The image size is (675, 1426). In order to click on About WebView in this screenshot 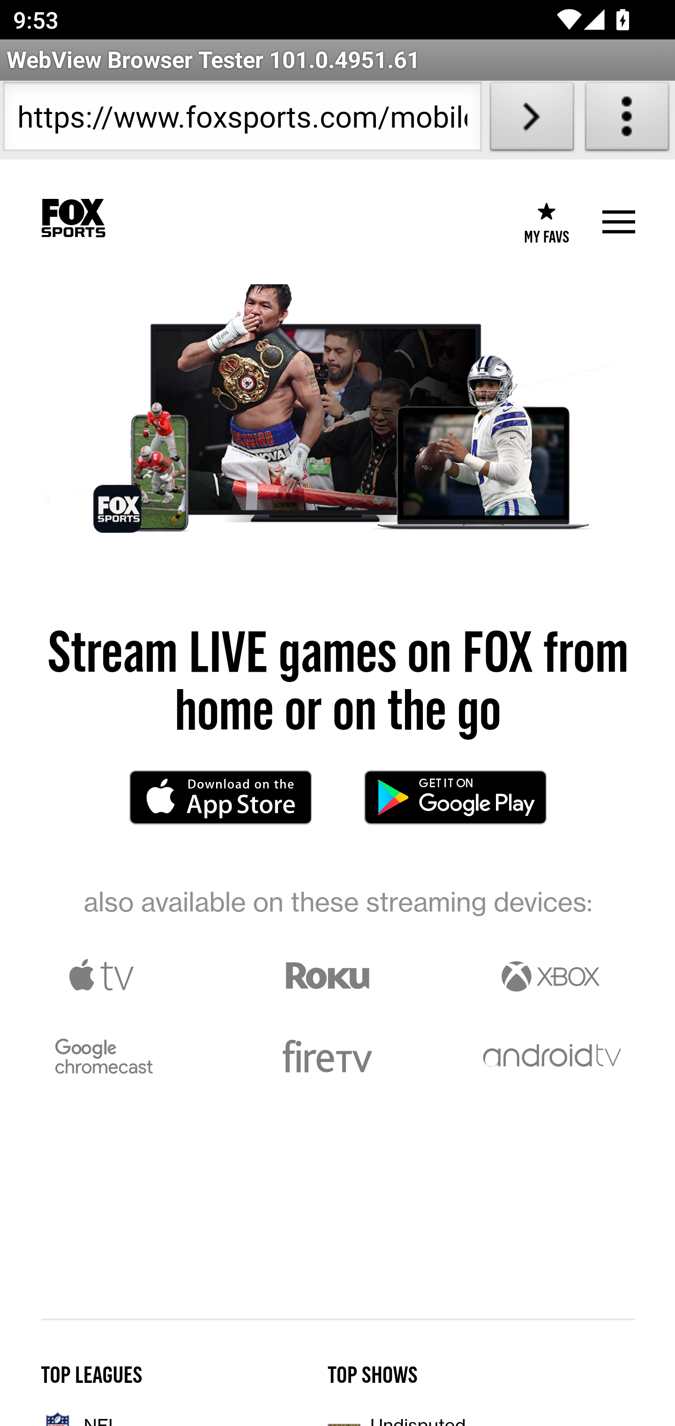, I will do `click(627, 120)`.